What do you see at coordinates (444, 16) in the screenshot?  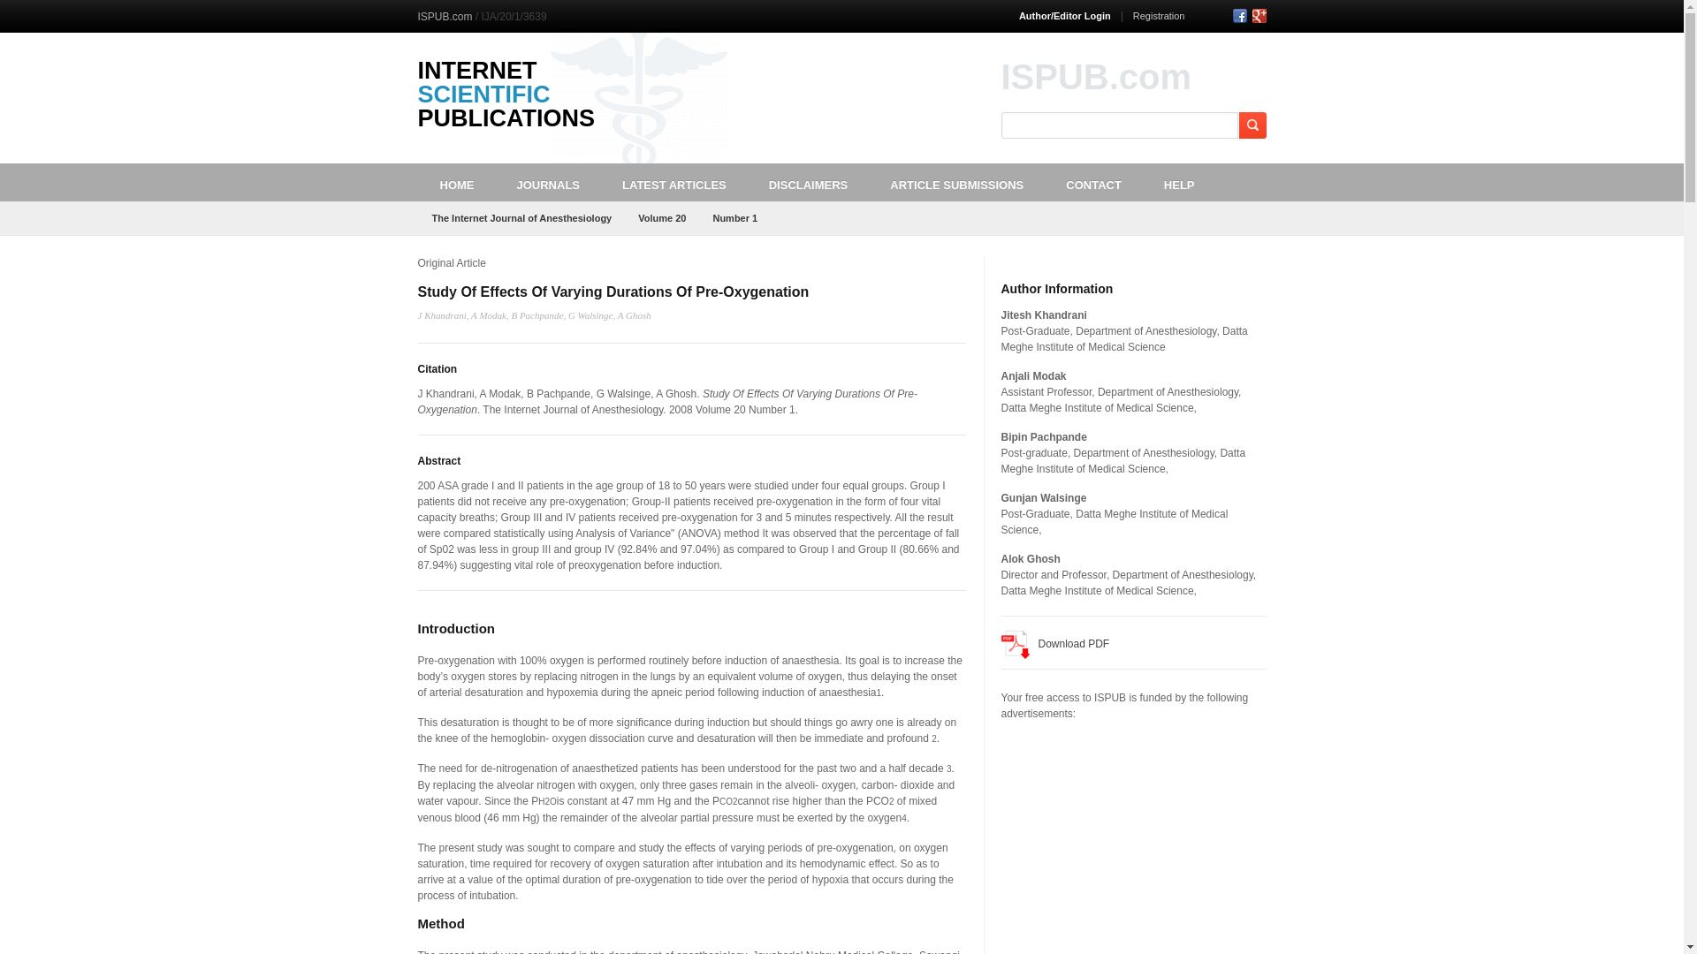 I see `ISPUB.com` at bounding box center [444, 16].